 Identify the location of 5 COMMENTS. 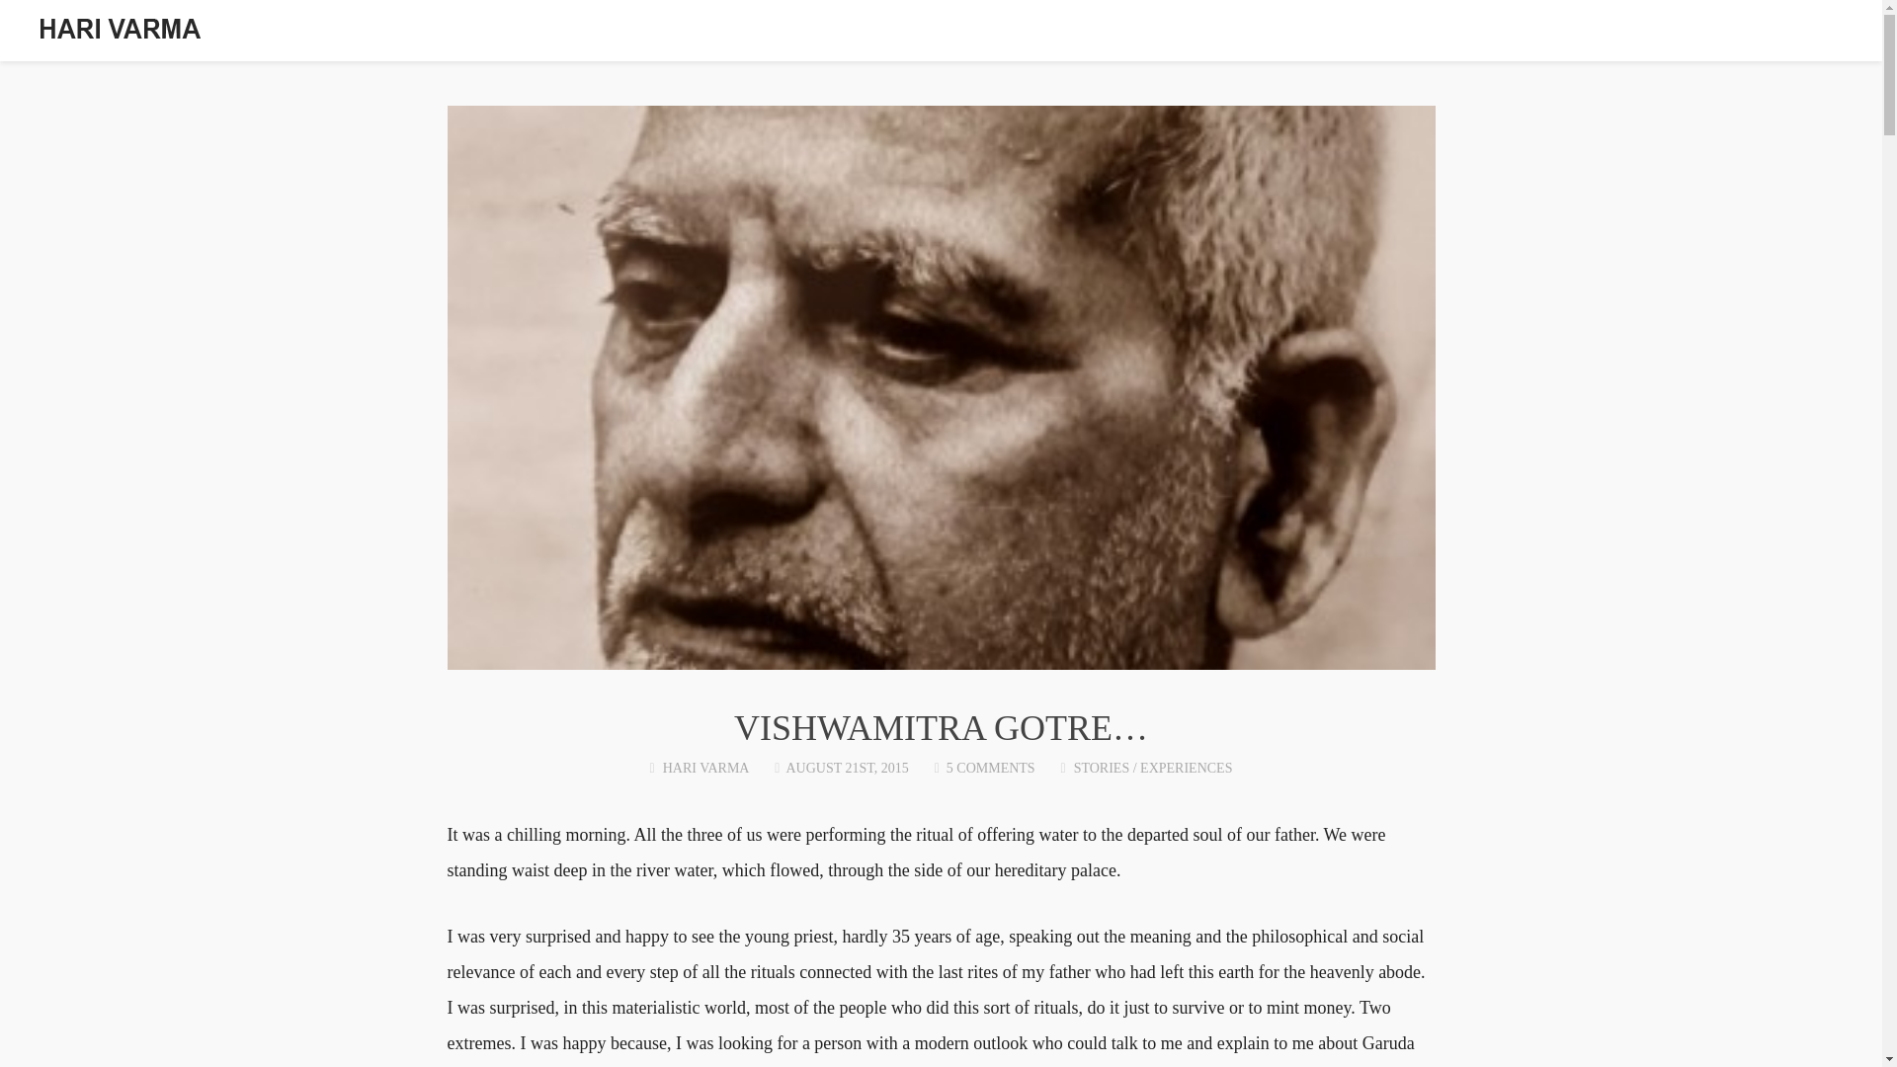
(991, 769).